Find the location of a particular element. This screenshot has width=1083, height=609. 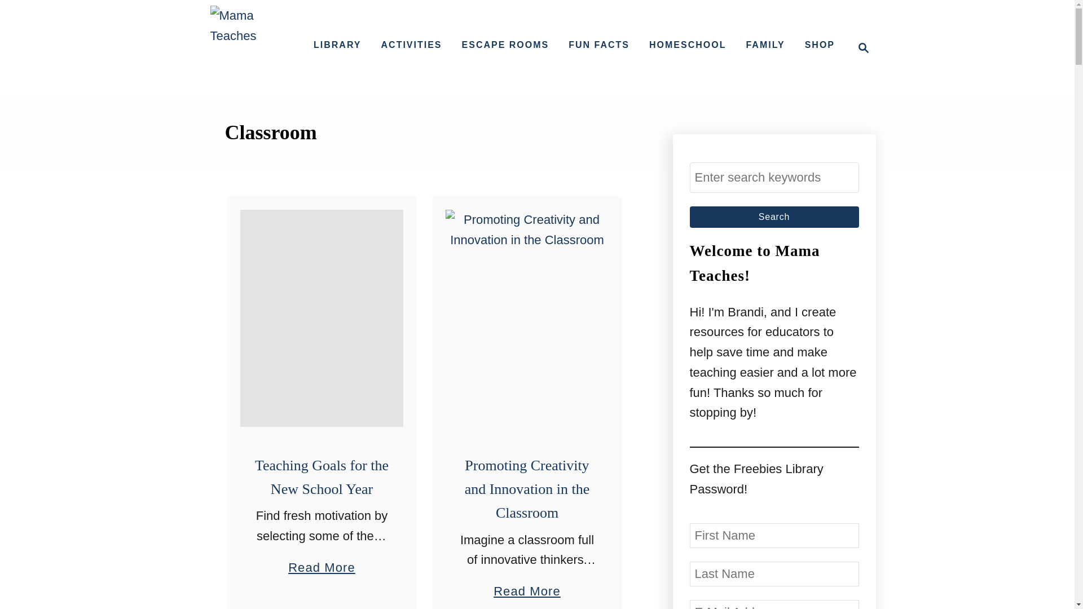

Search is located at coordinates (322, 562).